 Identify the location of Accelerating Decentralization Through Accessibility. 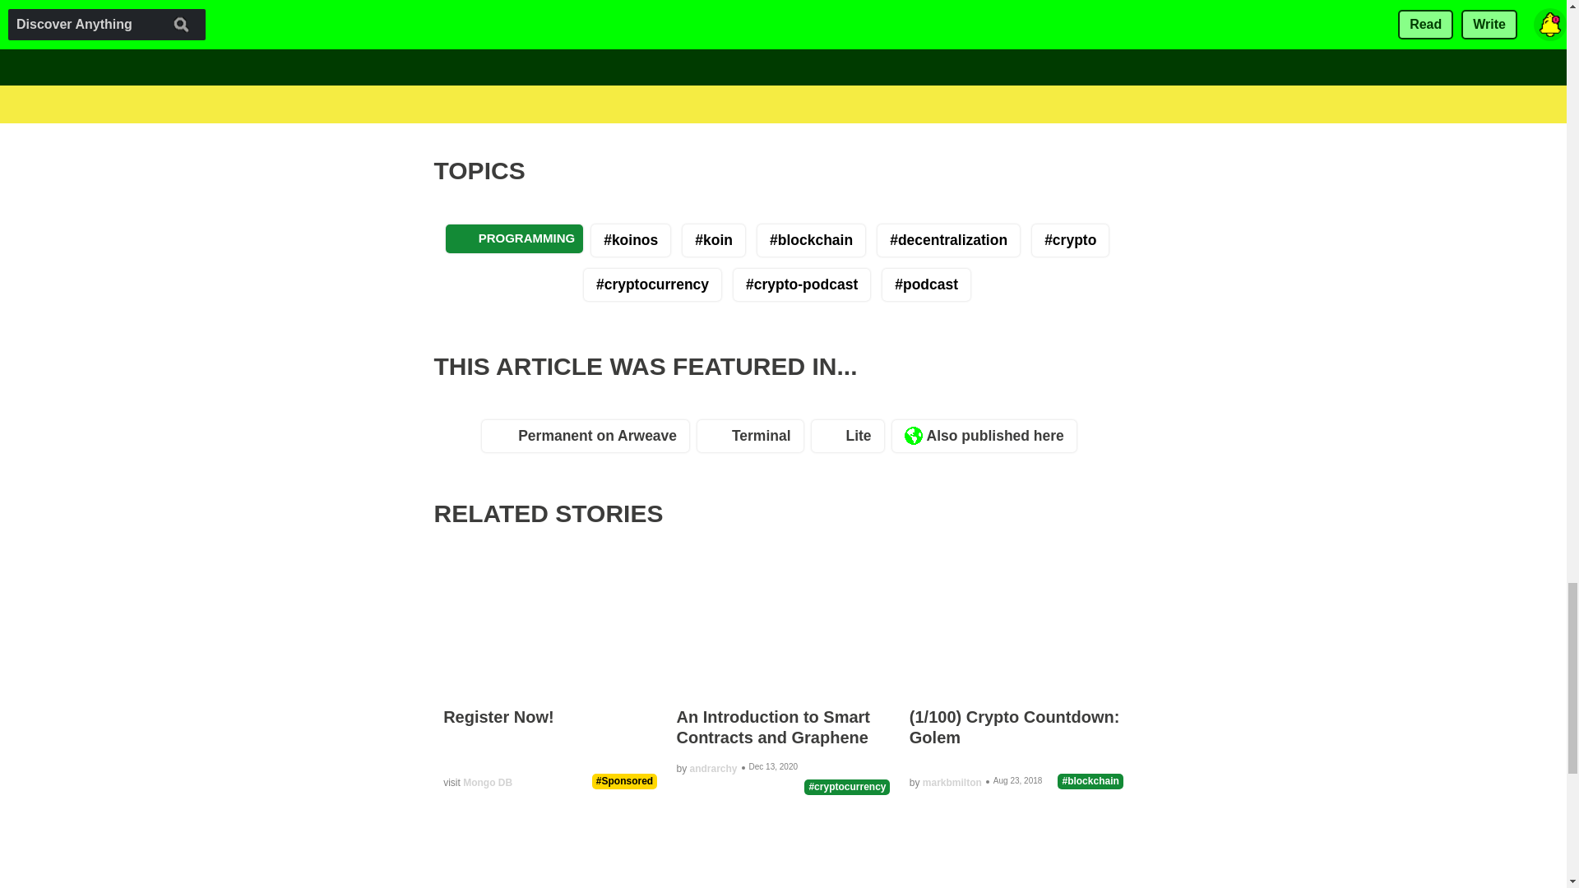
(863, 75).